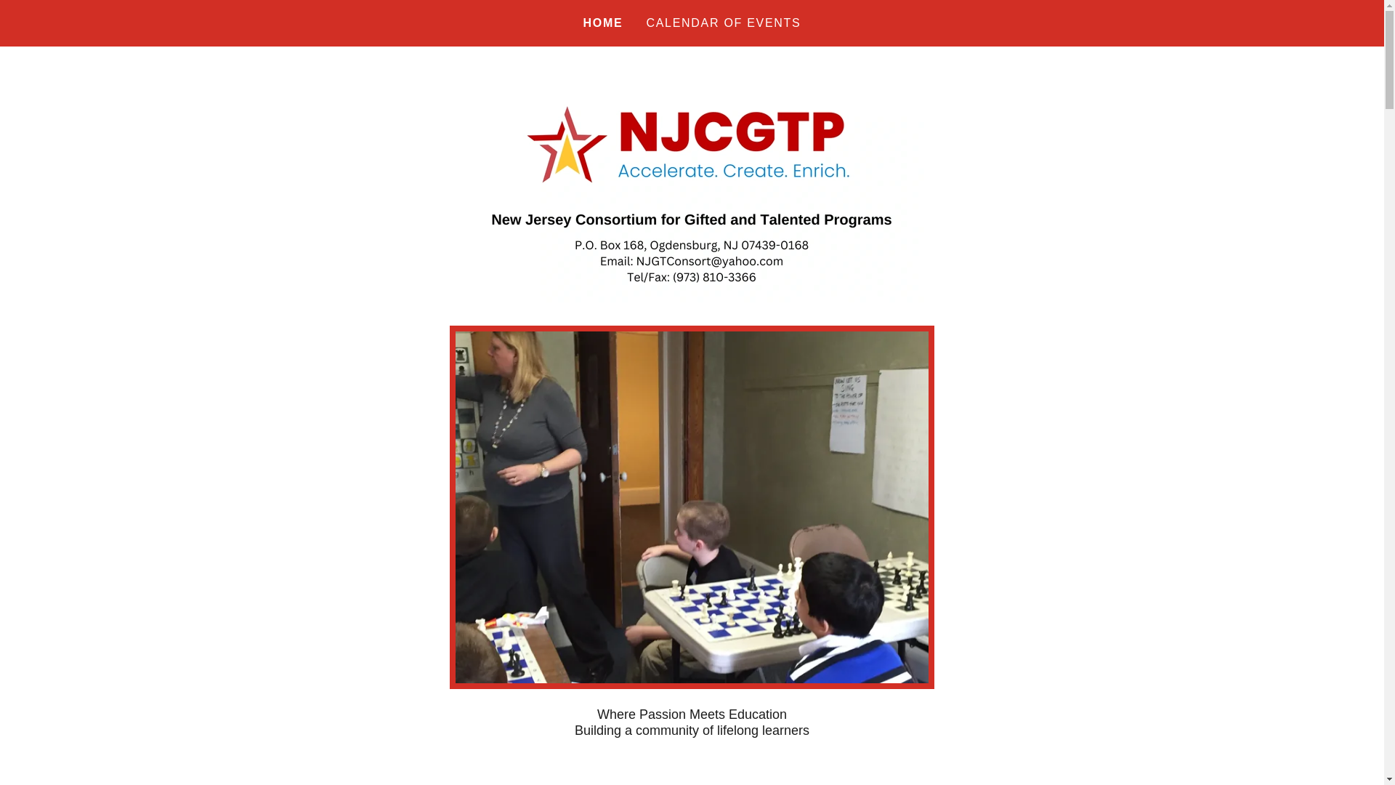 The width and height of the screenshot is (1395, 785). I want to click on CALENDAR OF EVENTS, so click(723, 23).